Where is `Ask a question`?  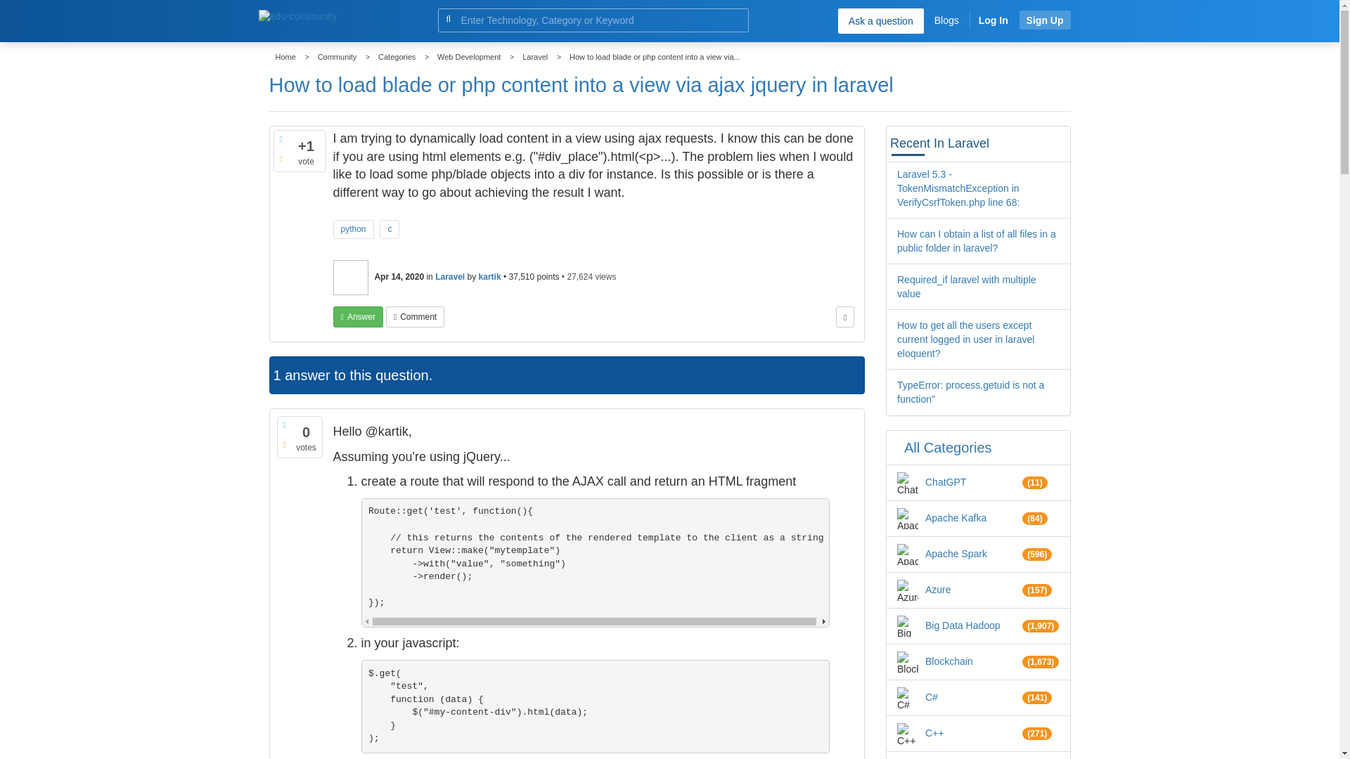
Ask a question is located at coordinates (880, 20).